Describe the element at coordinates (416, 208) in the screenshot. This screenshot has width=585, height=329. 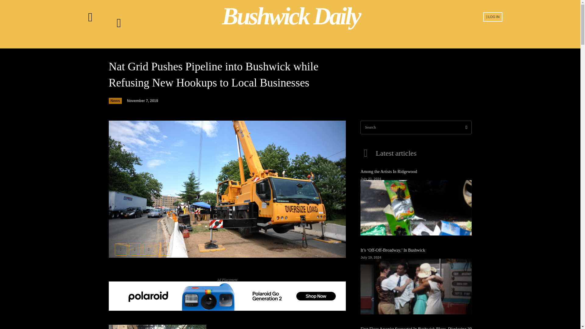
I see `Among the Artists In Ridgewood` at that location.